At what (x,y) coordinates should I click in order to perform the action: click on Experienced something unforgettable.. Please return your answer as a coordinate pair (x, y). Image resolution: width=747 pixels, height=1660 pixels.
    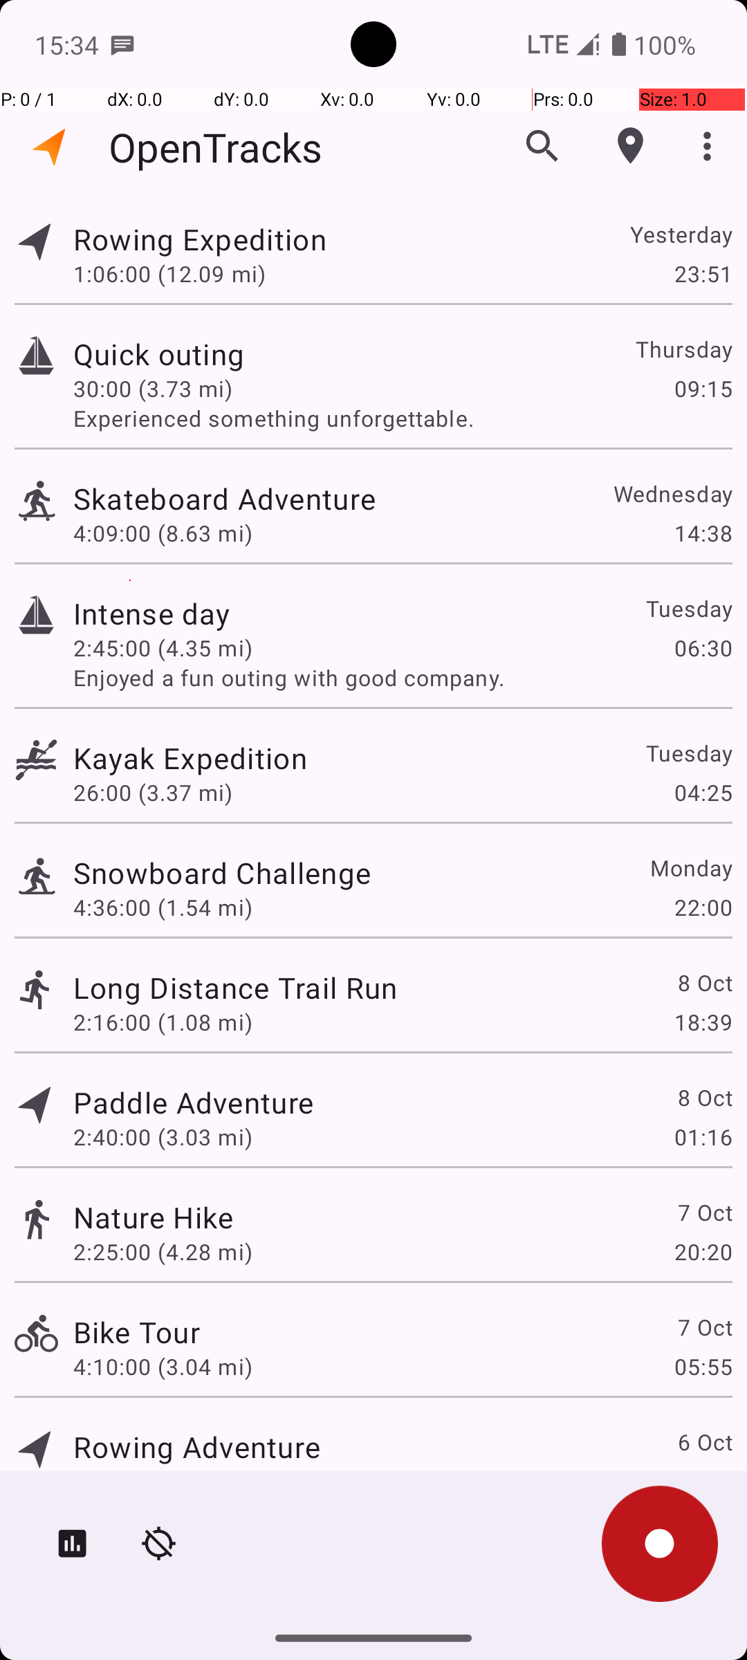
    Looking at the image, I should click on (403, 418).